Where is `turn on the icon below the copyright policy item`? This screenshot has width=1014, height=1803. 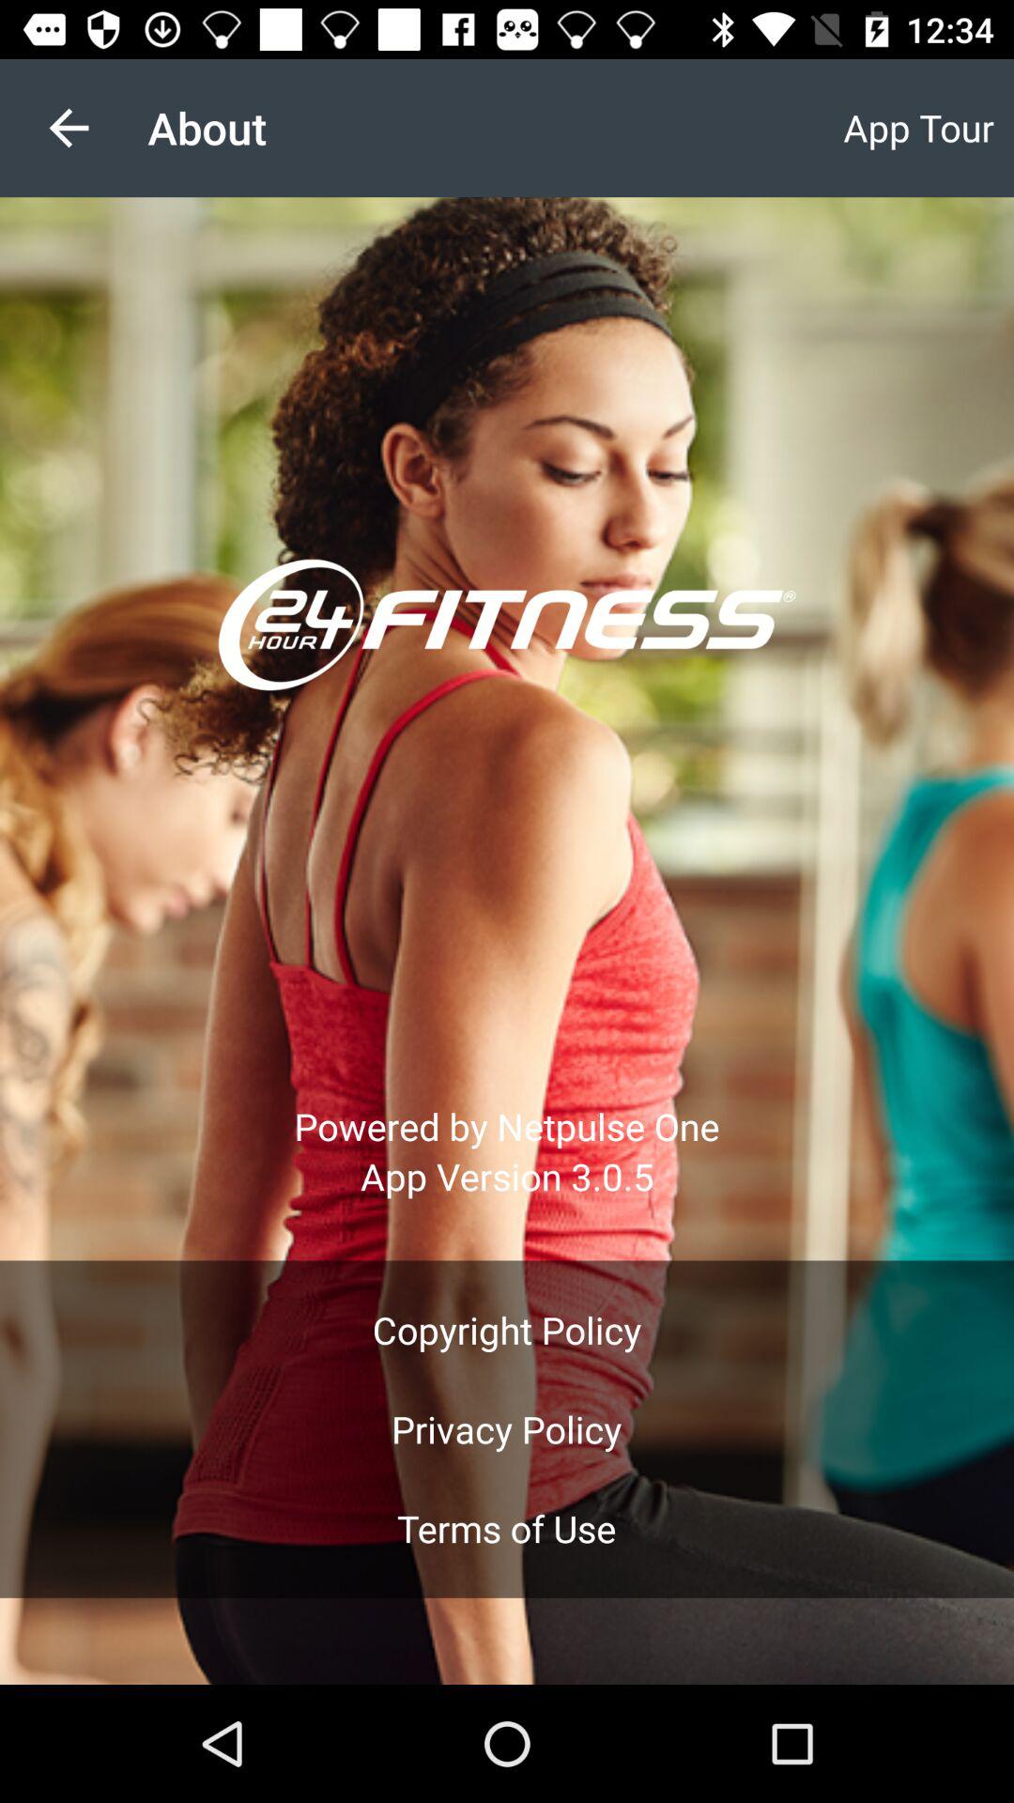 turn on the icon below the copyright policy item is located at coordinates (506, 1429).